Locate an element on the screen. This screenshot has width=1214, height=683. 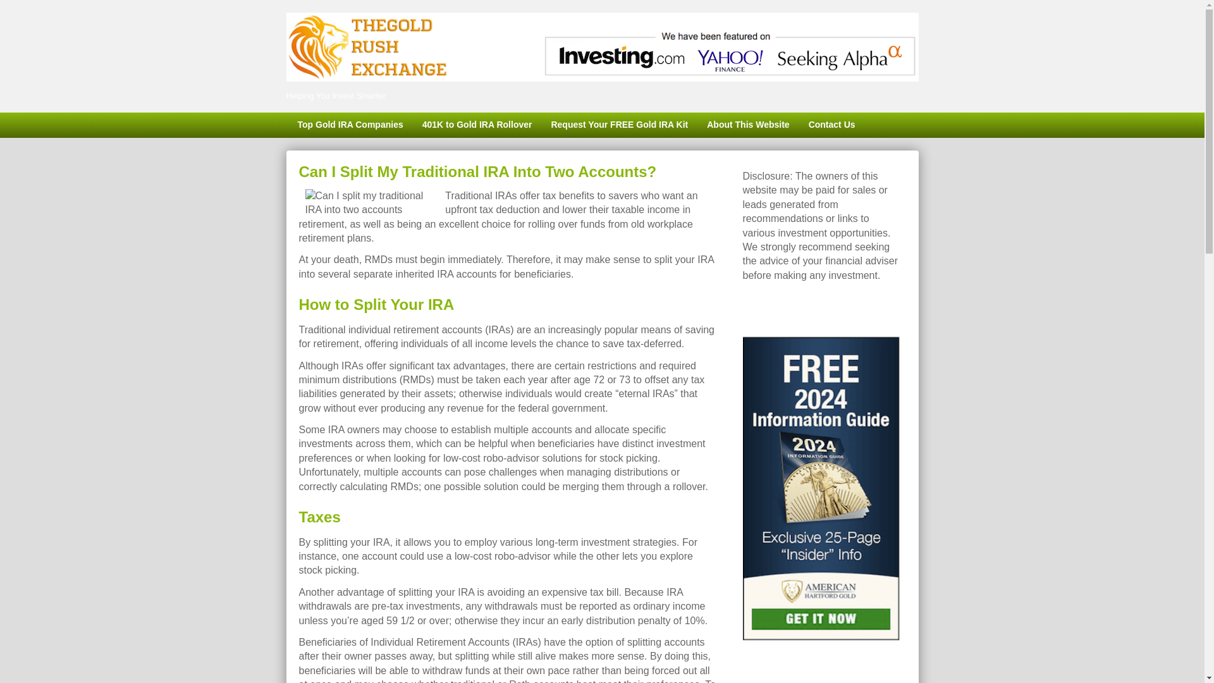
Contact Us is located at coordinates (831, 125).